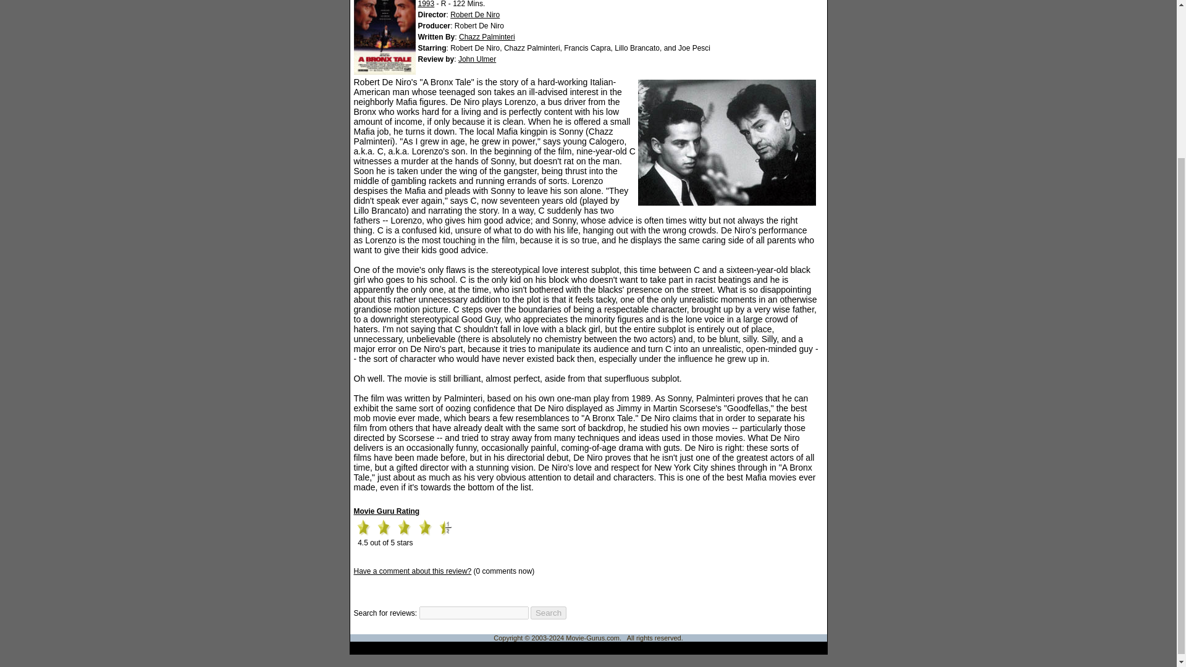  What do you see at coordinates (549, 613) in the screenshot?
I see `Search` at bounding box center [549, 613].